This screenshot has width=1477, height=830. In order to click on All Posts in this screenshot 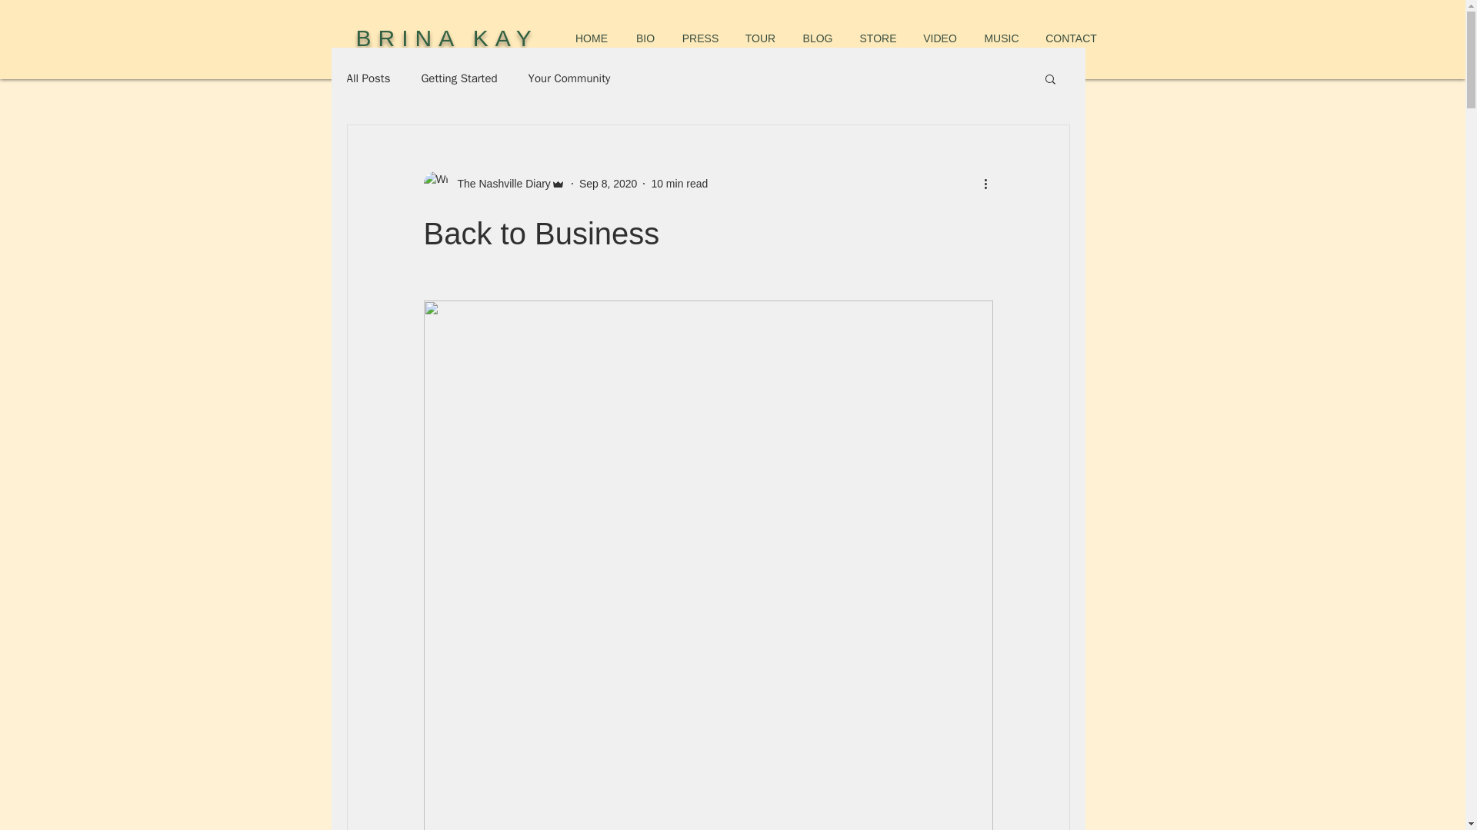, I will do `click(368, 78)`.